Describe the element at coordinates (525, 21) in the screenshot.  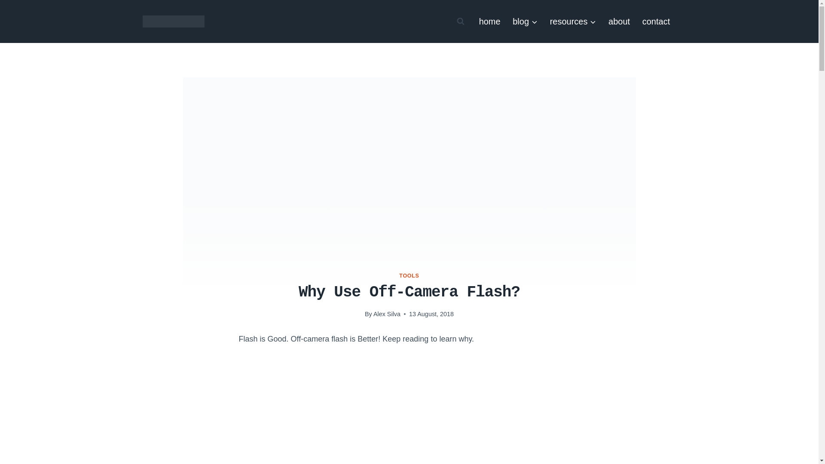
I see `blog` at that location.